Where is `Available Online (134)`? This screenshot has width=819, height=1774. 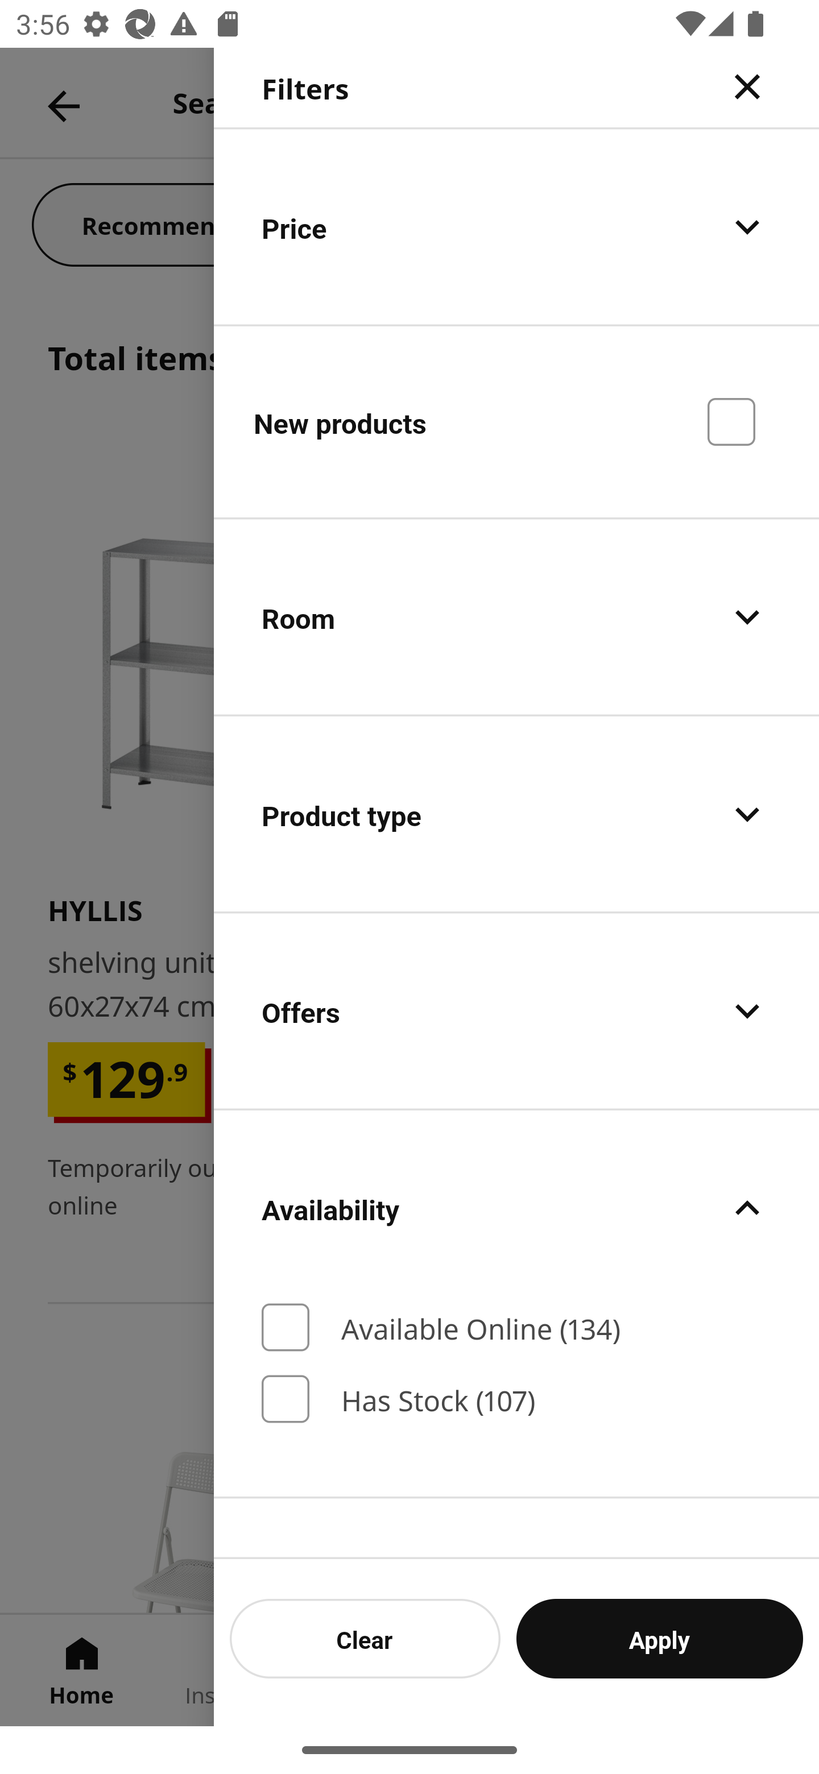 Available Online (134) is located at coordinates (516, 1328).